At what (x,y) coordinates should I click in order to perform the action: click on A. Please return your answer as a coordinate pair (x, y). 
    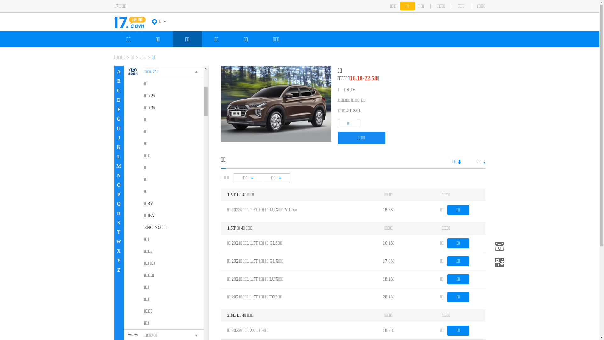
    Looking at the image, I should click on (119, 72).